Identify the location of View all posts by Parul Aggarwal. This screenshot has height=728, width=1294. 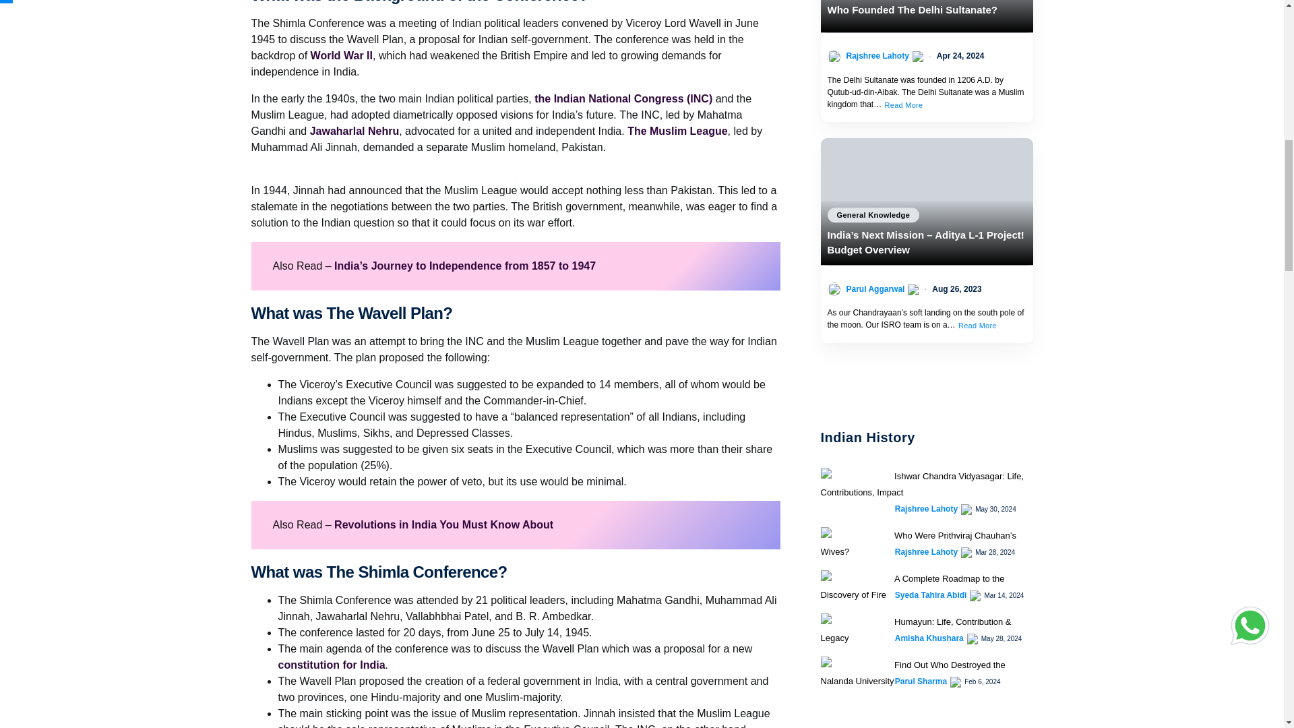
(875, 289).